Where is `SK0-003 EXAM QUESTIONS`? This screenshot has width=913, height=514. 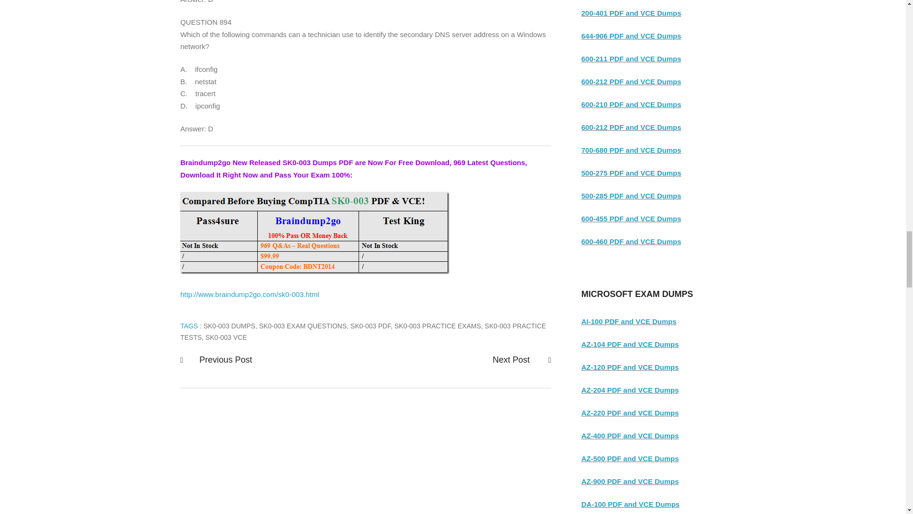 SK0-003 EXAM QUESTIONS is located at coordinates (303, 326).